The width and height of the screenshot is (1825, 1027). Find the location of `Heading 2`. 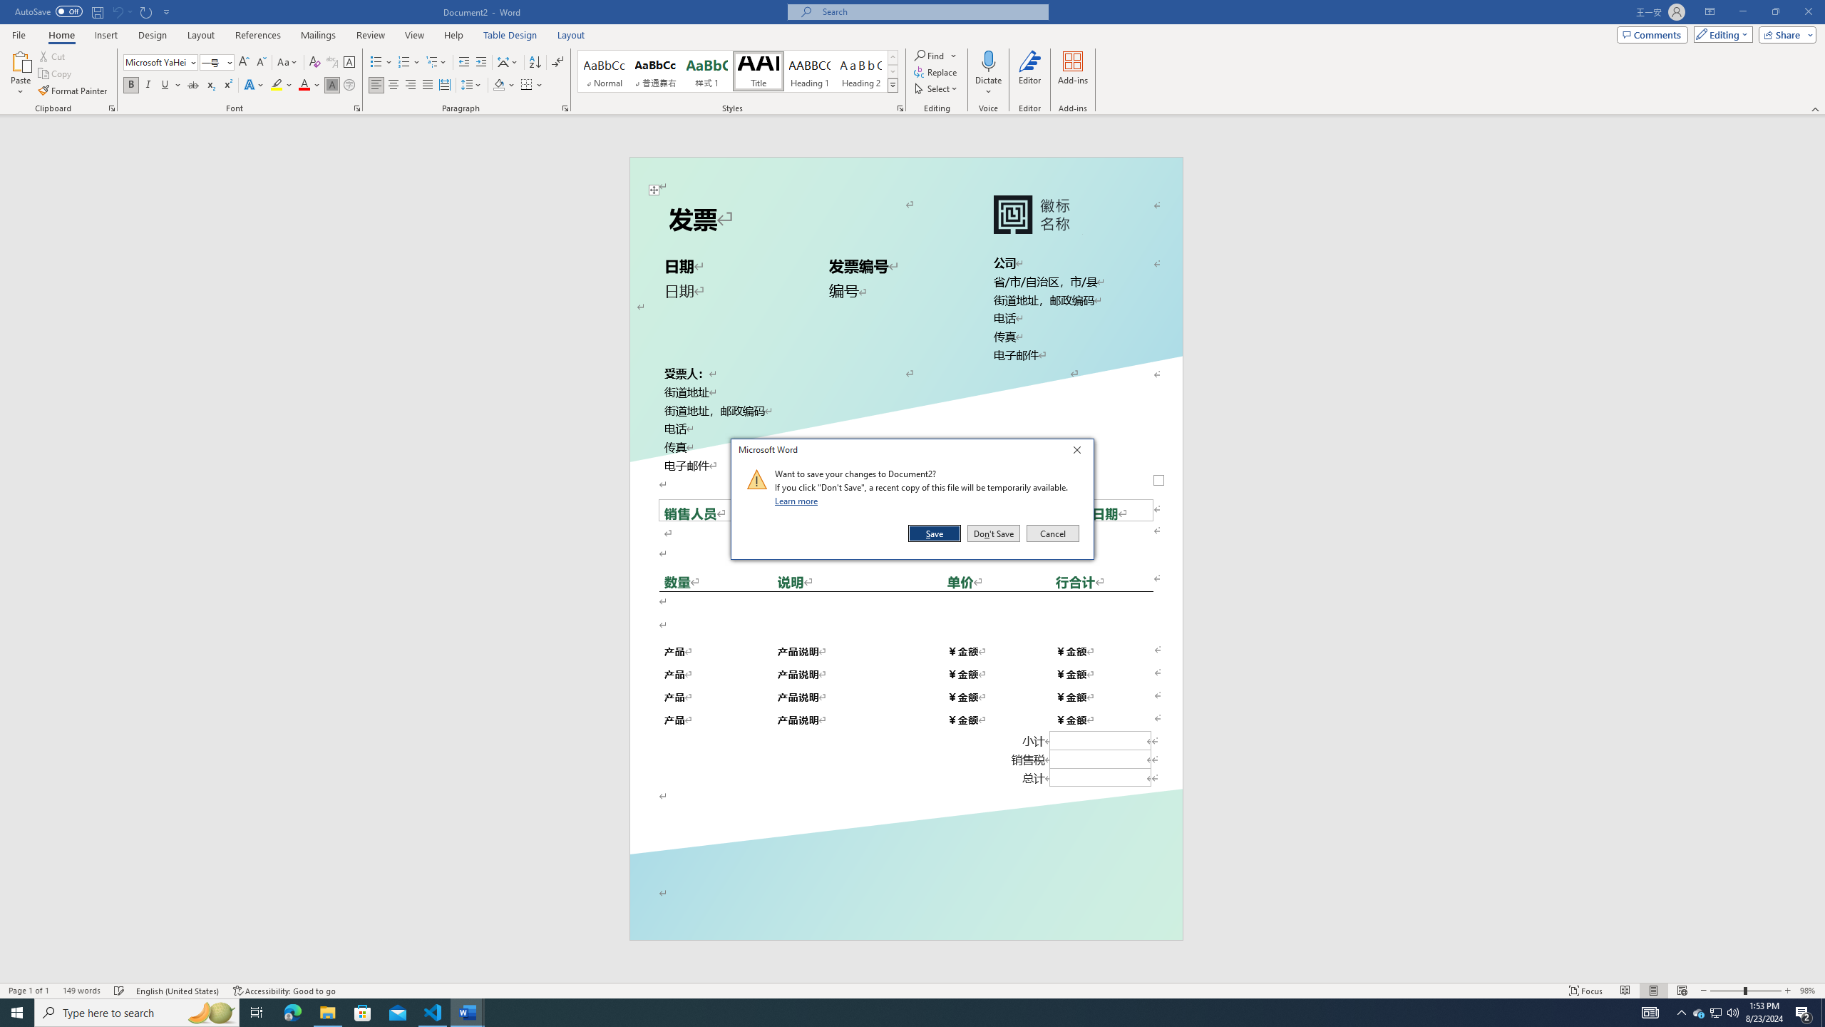

Heading 2 is located at coordinates (1804, 1013).